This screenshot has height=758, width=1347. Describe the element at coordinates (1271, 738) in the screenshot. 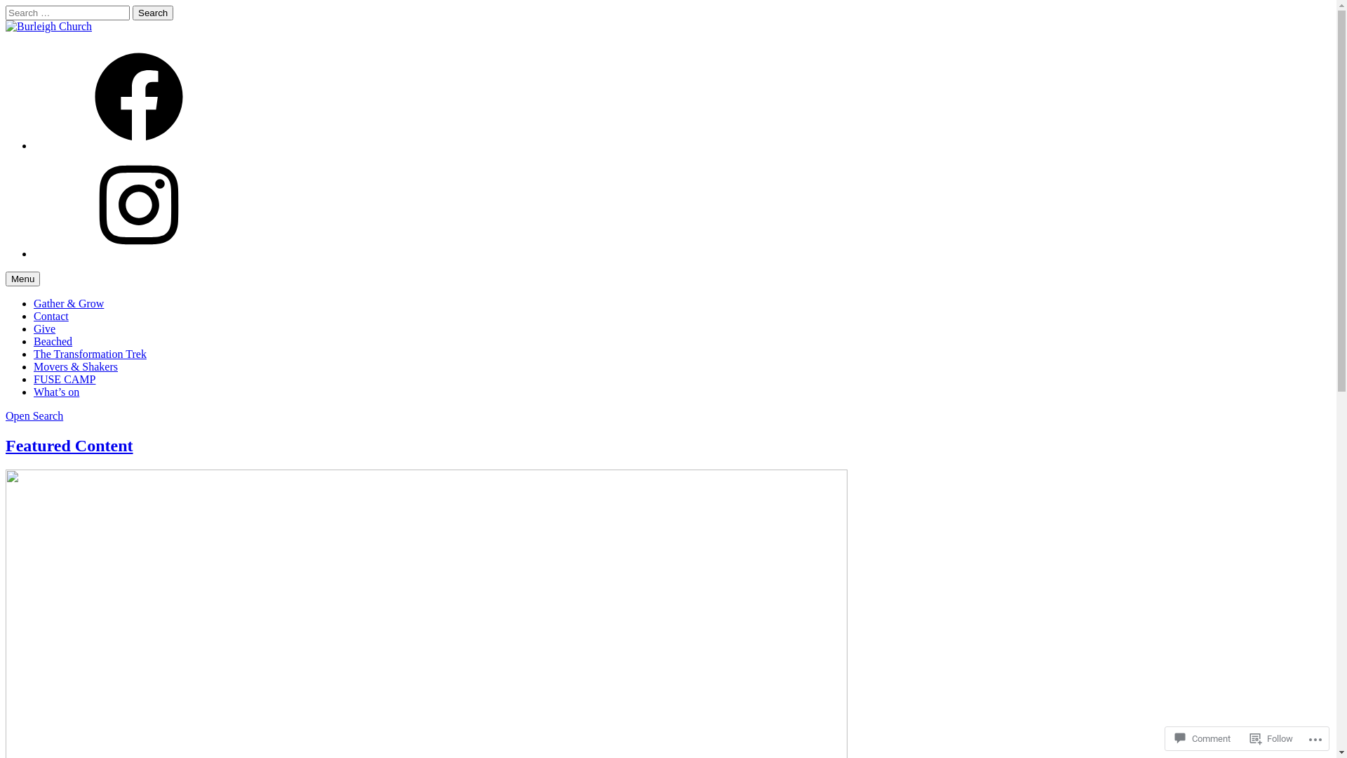

I see `Follow` at that location.